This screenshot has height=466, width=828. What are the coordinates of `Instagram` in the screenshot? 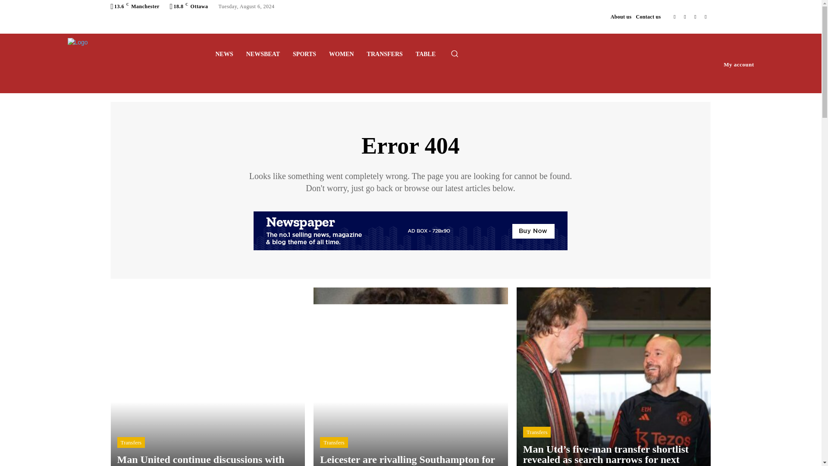 It's located at (685, 16).